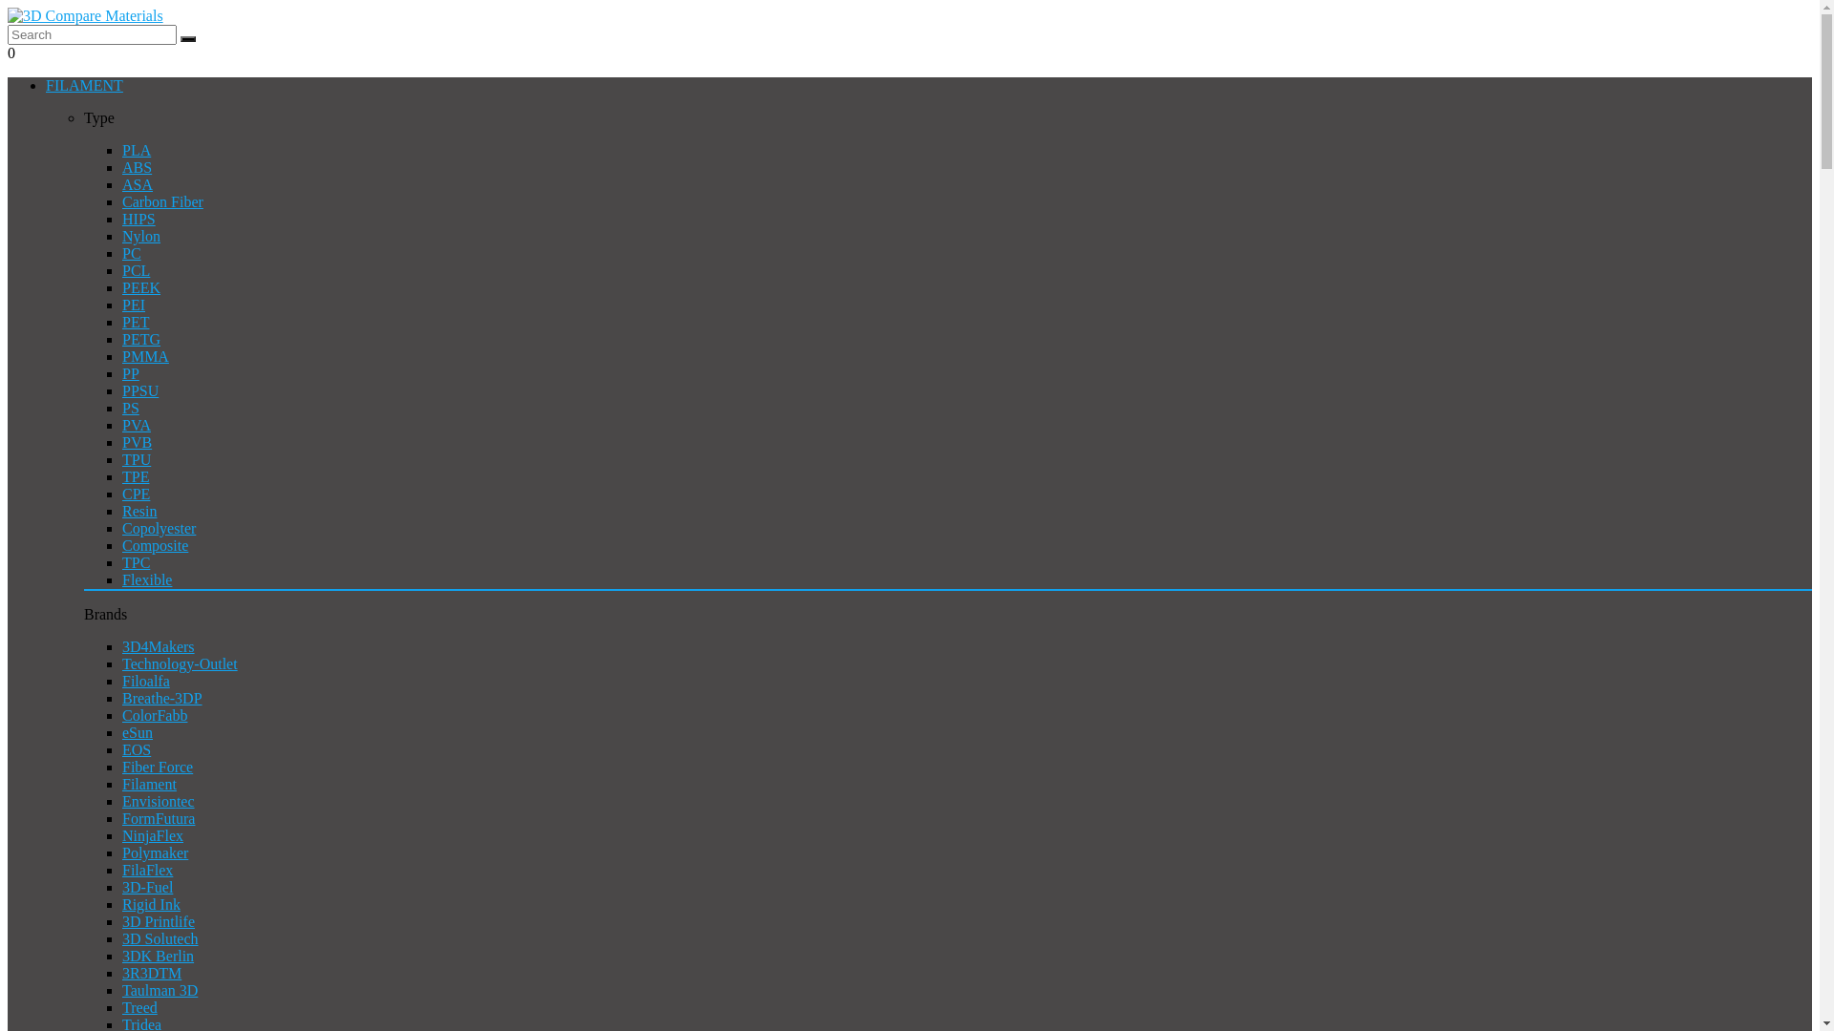 This screenshot has width=1834, height=1031. Describe the element at coordinates (159, 957) in the screenshot. I see `3DK Berlin` at that location.